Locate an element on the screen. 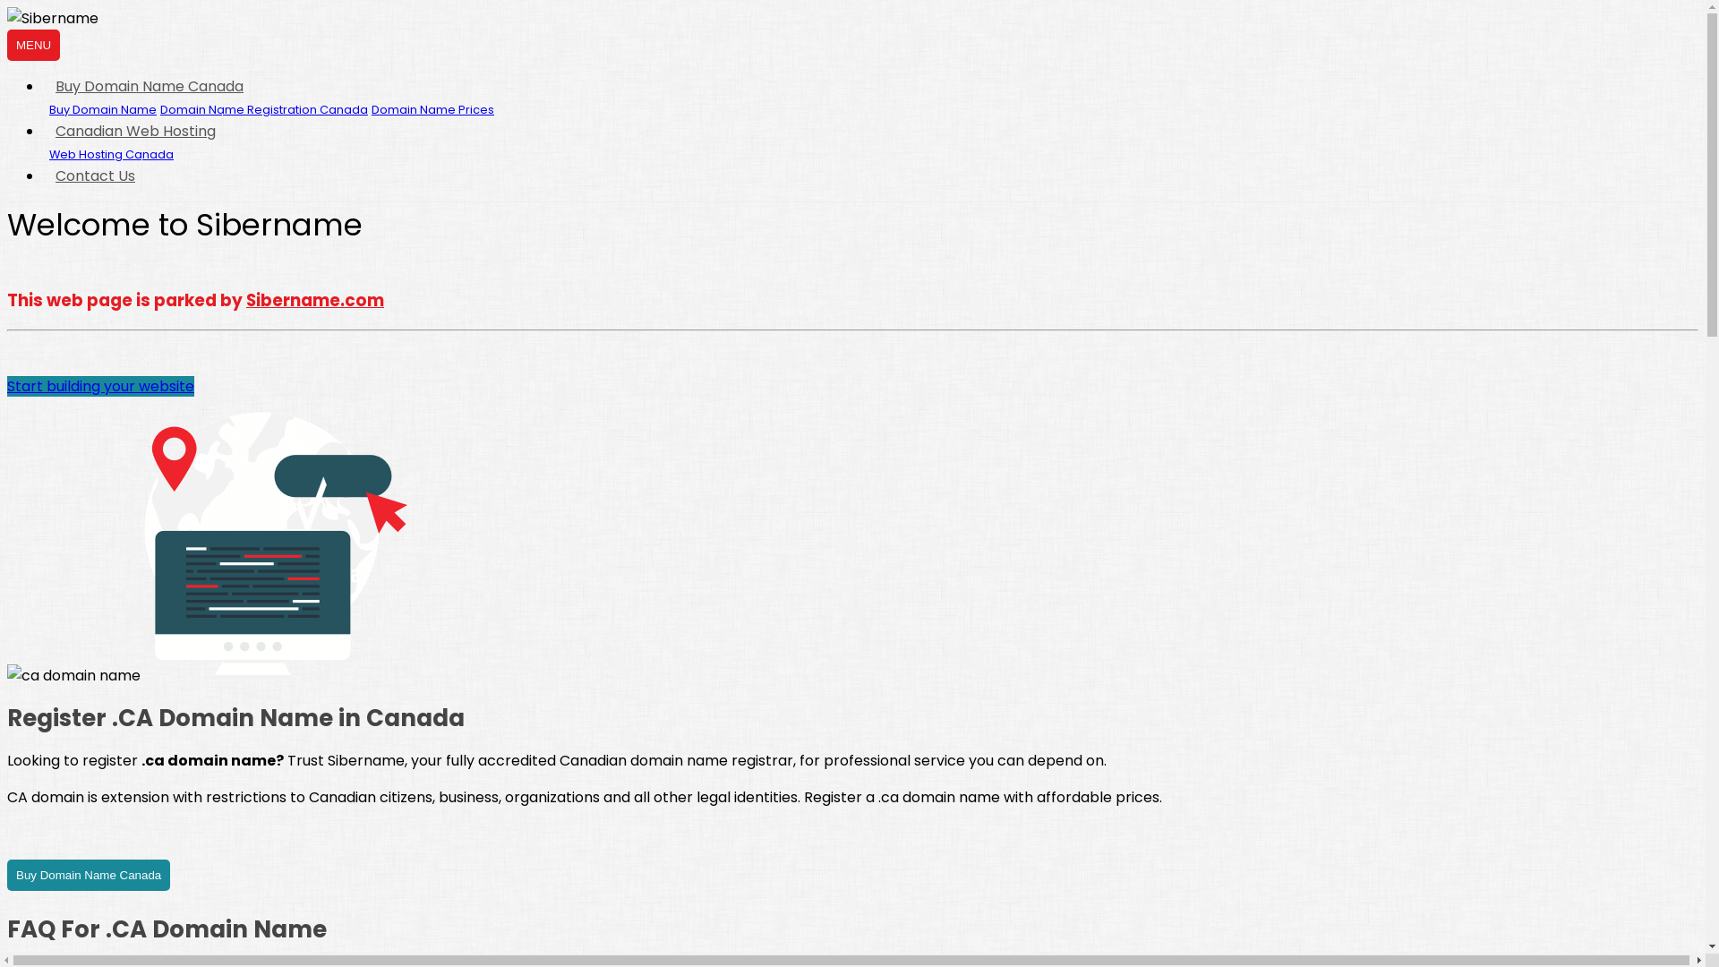 This screenshot has height=967, width=1719. Buy Domain Name Canada is located at coordinates (89, 874).